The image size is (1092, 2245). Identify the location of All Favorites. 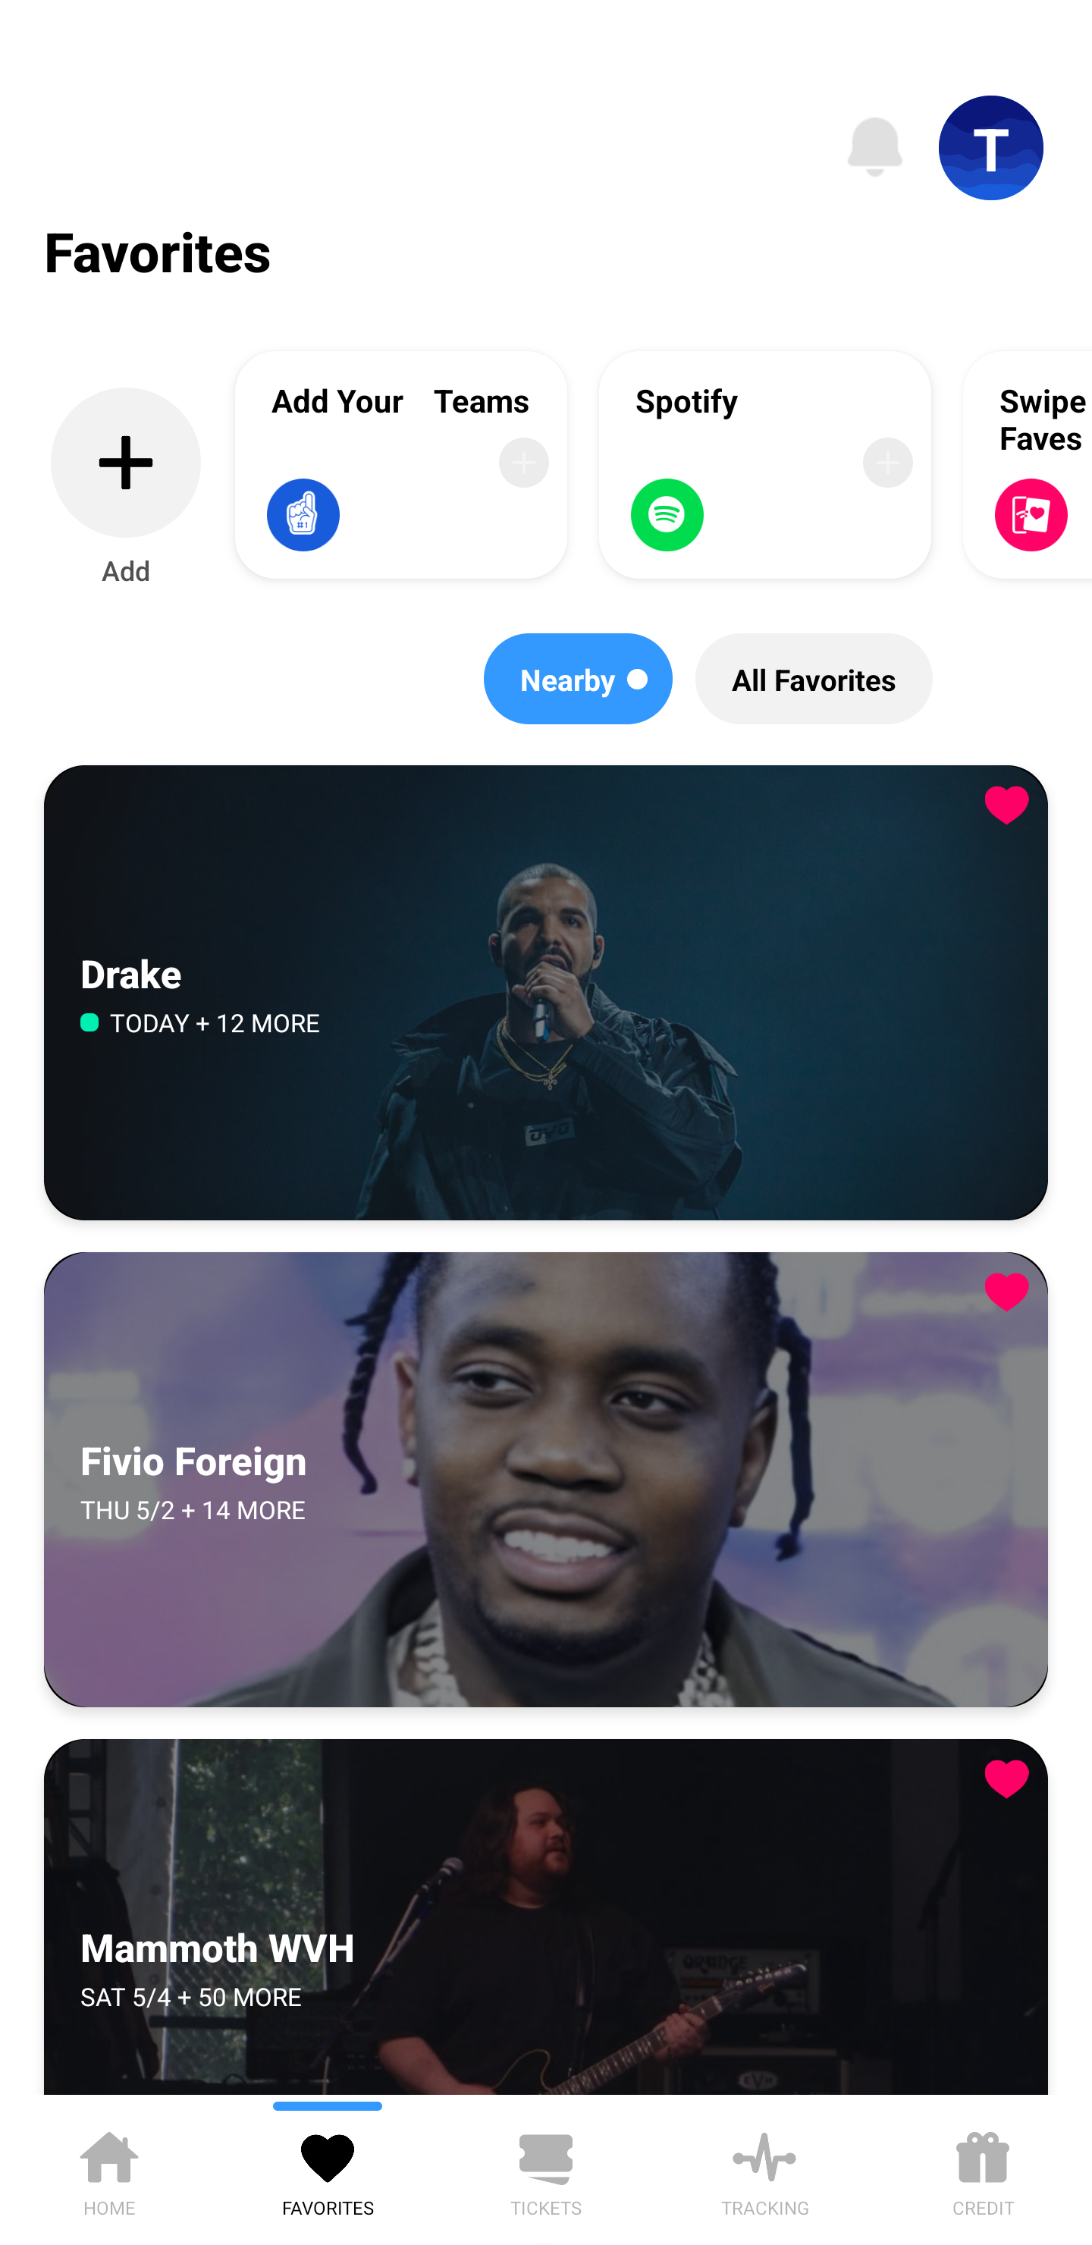
(814, 679).